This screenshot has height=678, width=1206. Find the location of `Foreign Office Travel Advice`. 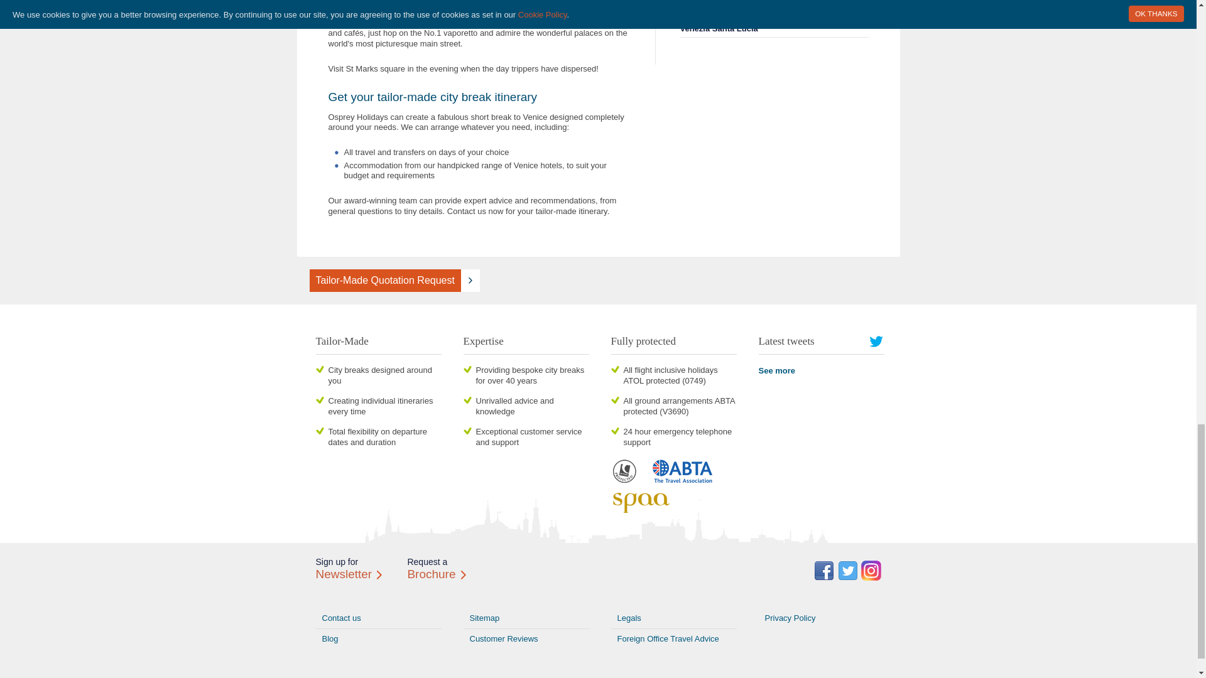

Foreign Office Travel Advice is located at coordinates (673, 639).